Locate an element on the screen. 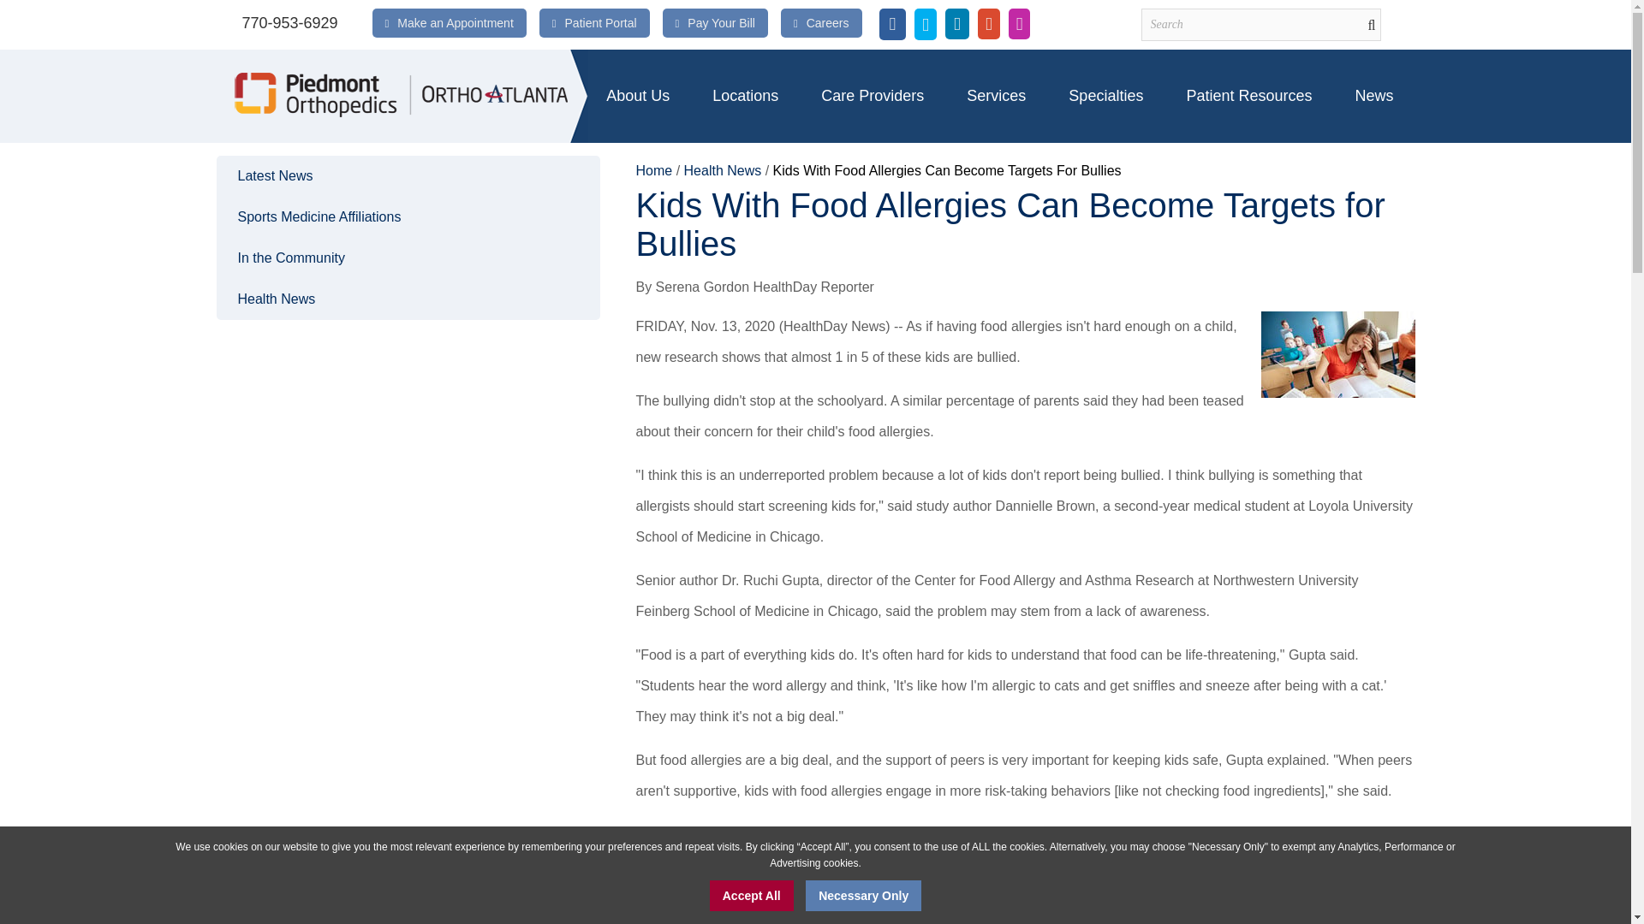 The width and height of the screenshot is (1644, 924). 770-953-6929 is located at coordinates (289, 23).